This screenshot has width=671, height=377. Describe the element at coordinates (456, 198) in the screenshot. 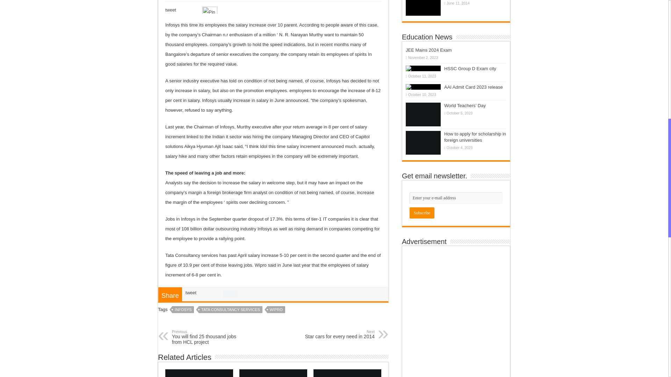

I see `Enter your e-mail address` at that location.